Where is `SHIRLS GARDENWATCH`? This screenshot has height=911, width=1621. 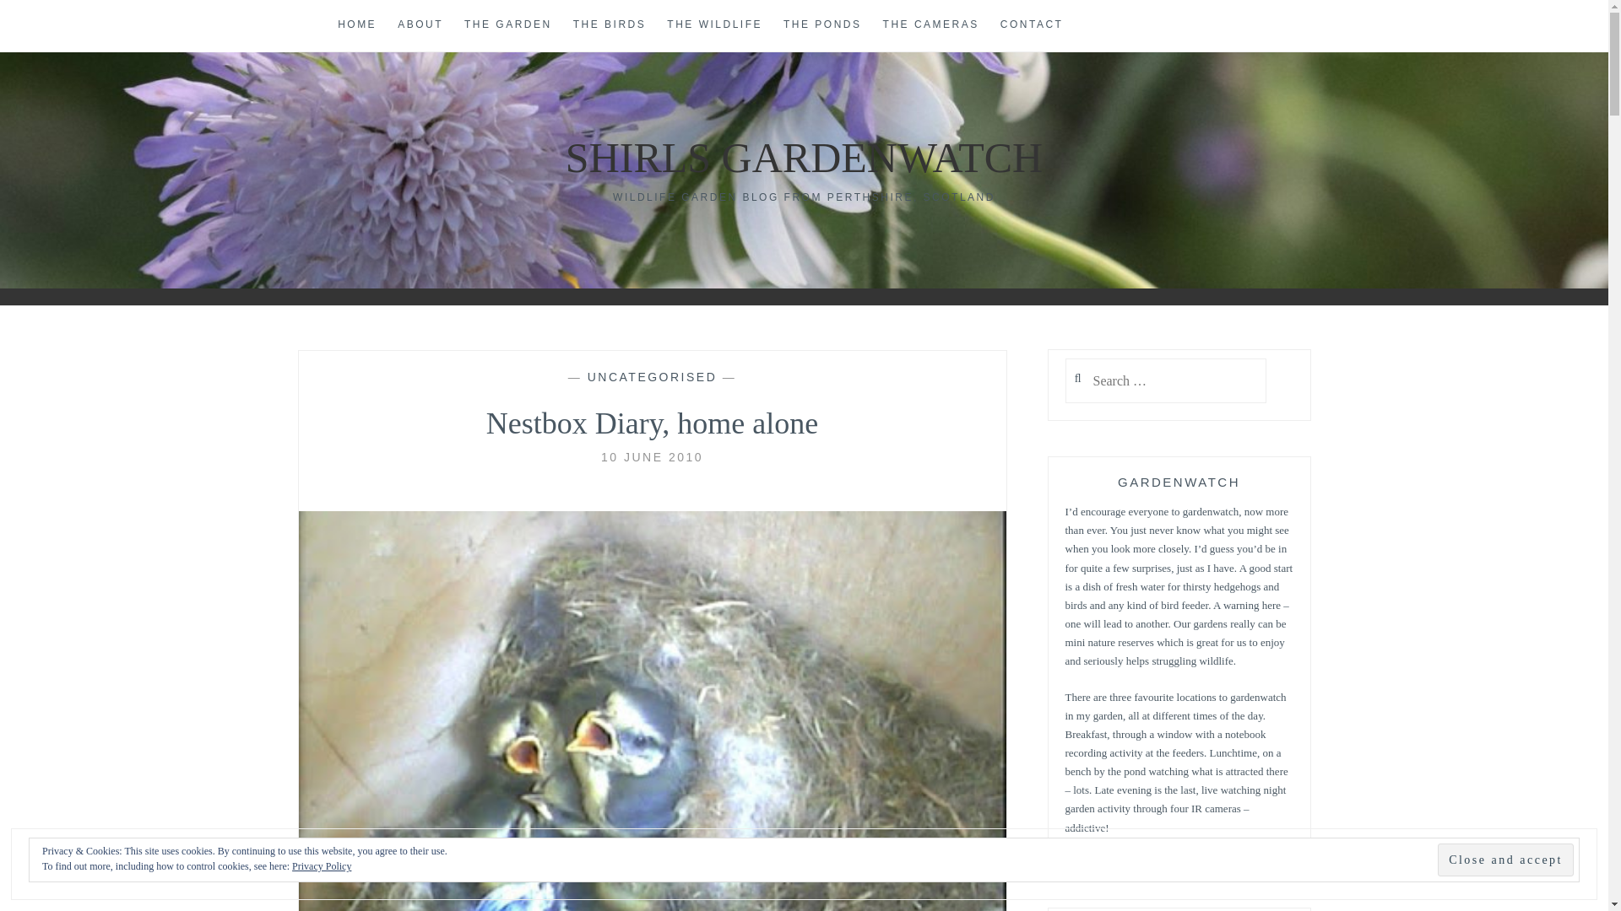
SHIRLS GARDENWATCH is located at coordinates (804, 157).